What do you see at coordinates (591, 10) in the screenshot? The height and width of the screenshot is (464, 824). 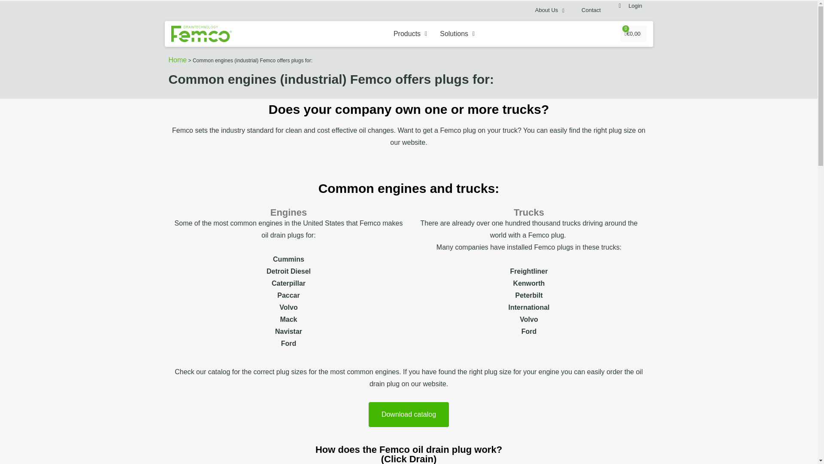 I see `Contact` at bounding box center [591, 10].